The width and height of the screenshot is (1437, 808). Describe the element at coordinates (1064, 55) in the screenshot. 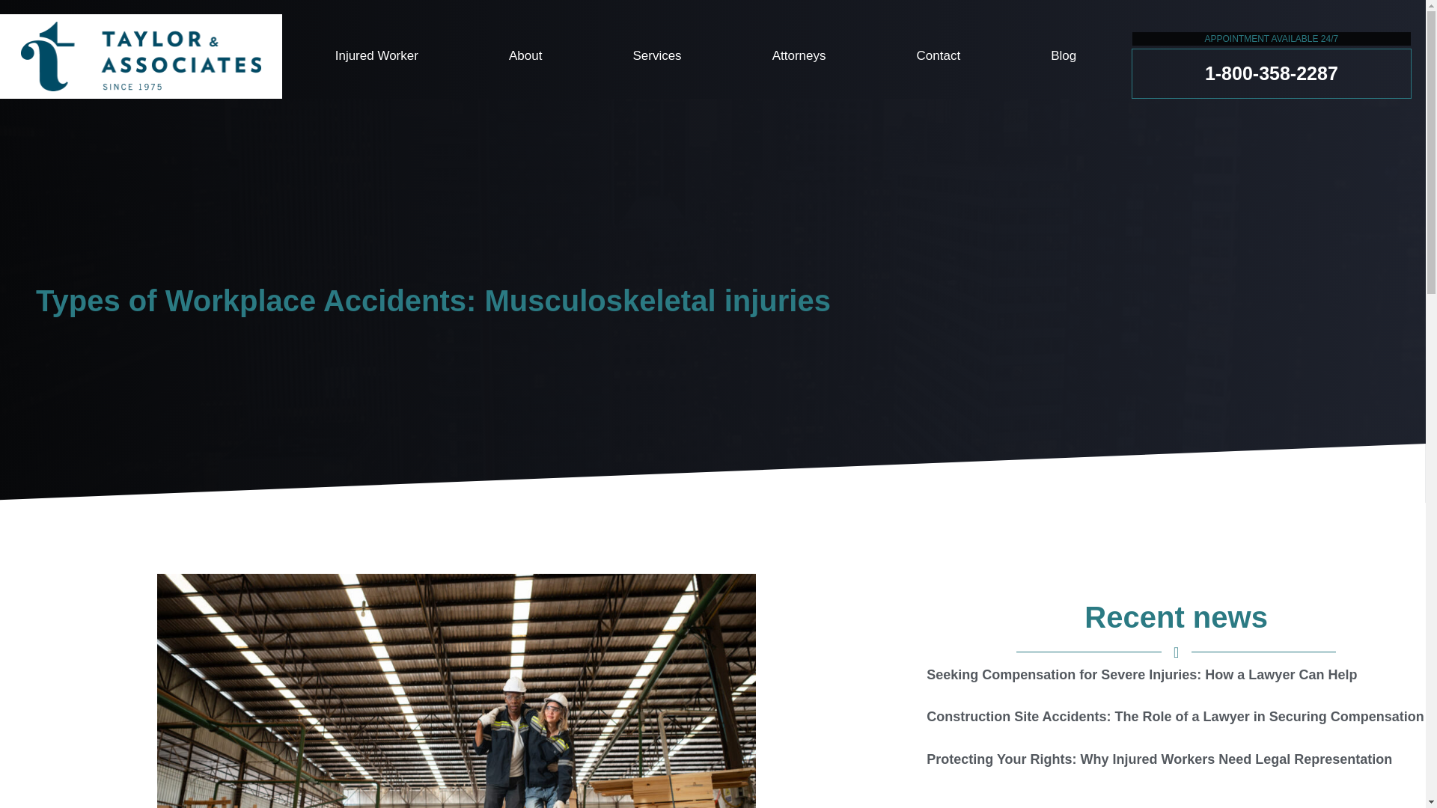

I see `Blog` at that location.